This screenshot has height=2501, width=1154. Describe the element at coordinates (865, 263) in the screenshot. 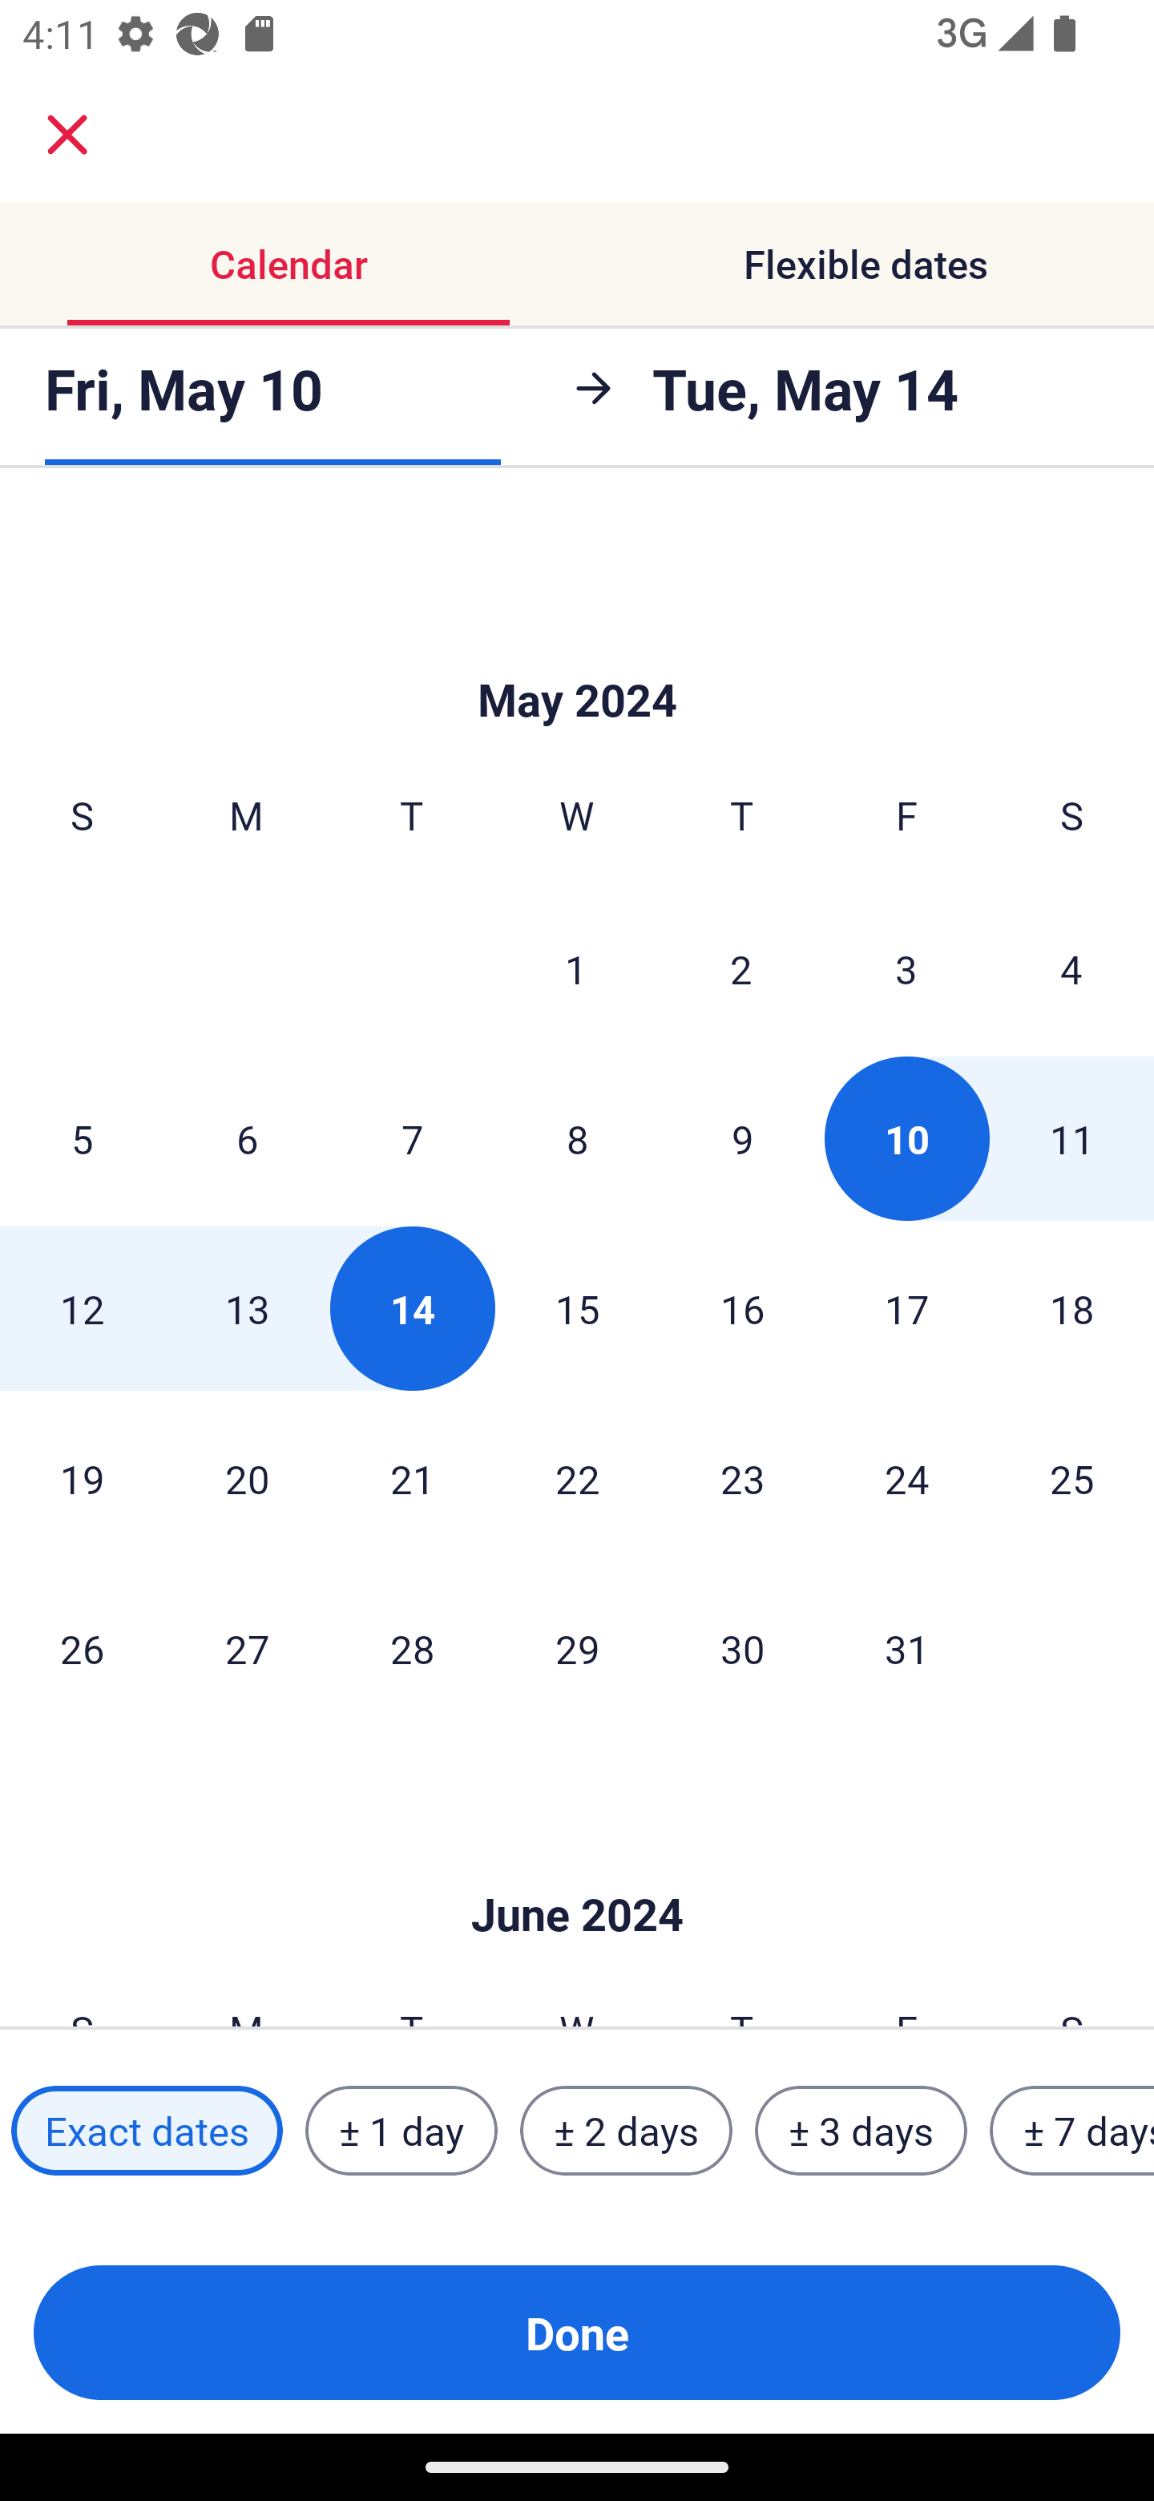

I see `Flexible dates` at that location.